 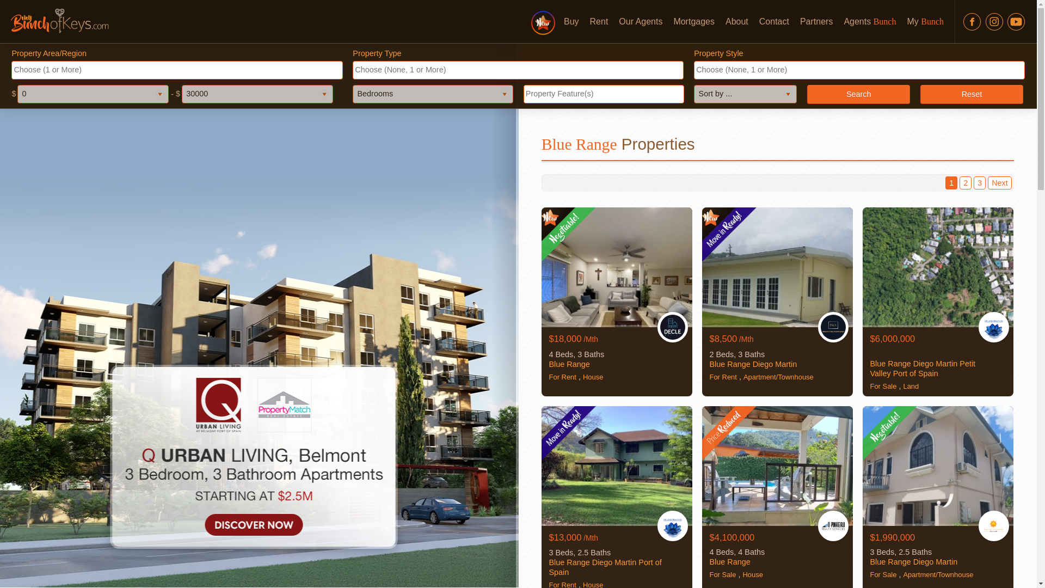 What do you see at coordinates (858, 95) in the screenshot?
I see `Search` at bounding box center [858, 95].